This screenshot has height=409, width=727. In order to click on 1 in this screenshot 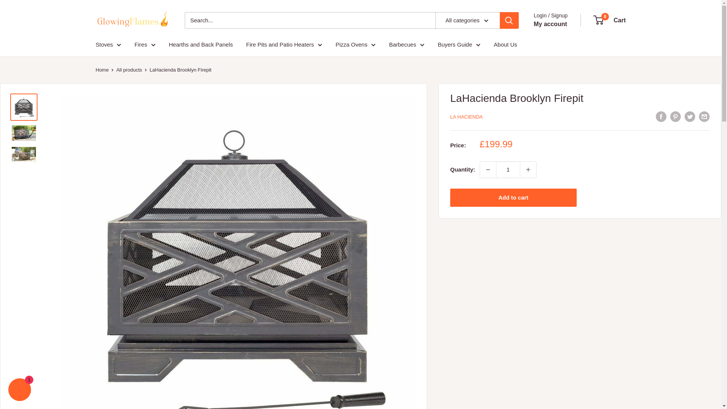, I will do `click(508, 169)`.